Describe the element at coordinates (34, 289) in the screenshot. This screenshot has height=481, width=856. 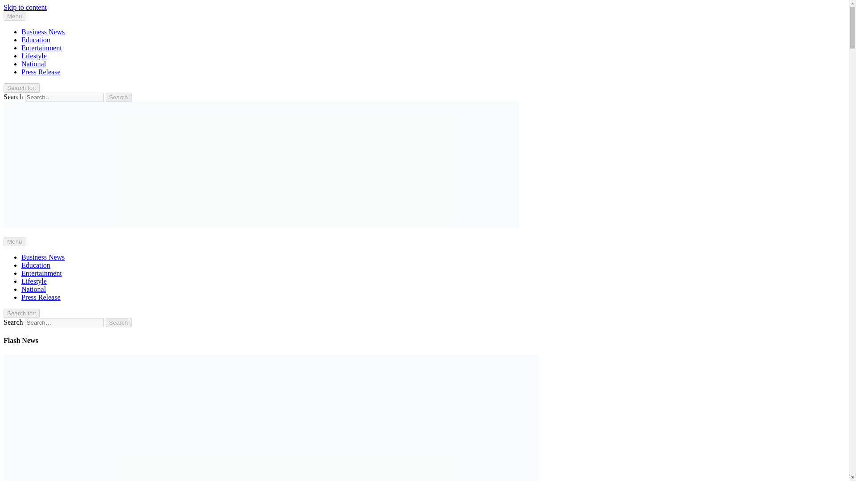
I see `National` at that location.